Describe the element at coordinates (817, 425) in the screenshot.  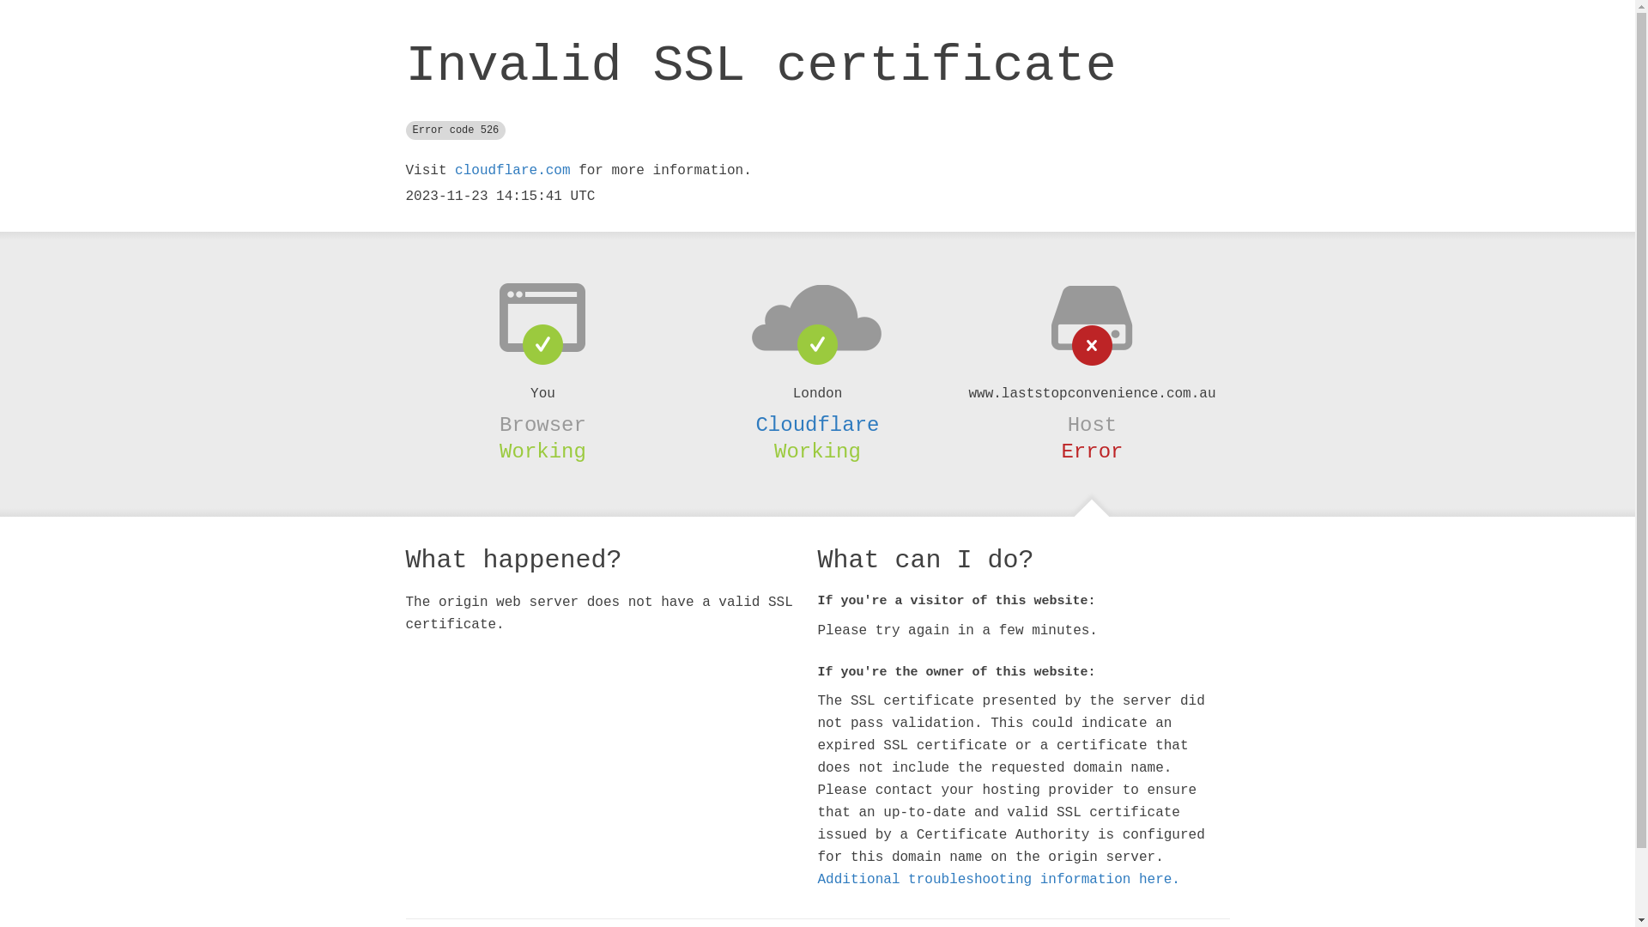
I see `Cloudflare` at that location.